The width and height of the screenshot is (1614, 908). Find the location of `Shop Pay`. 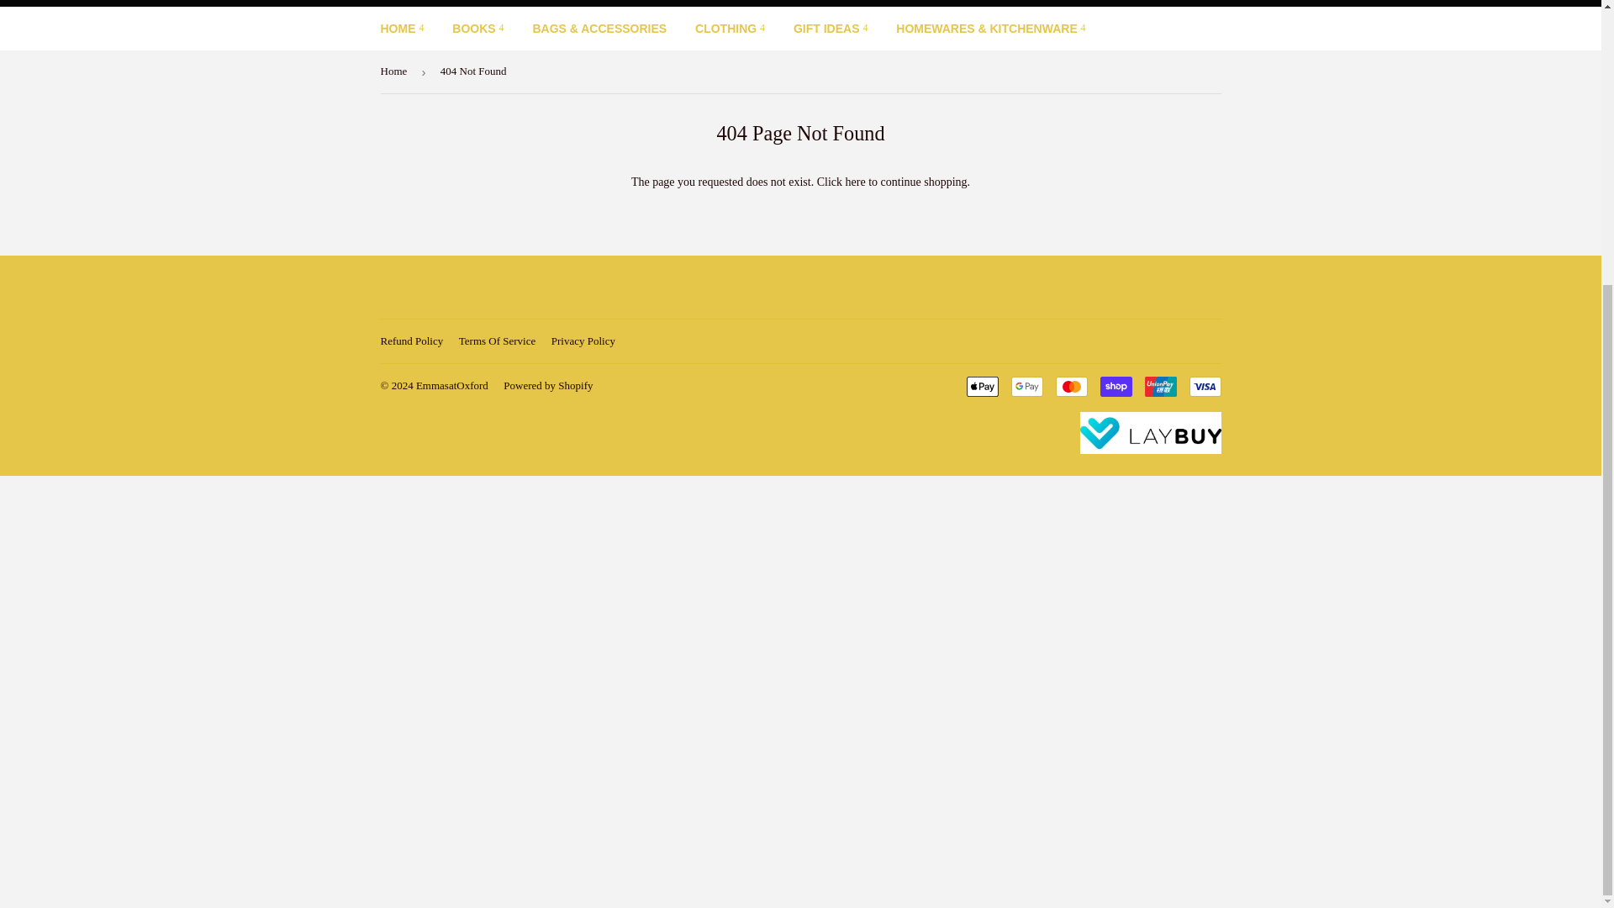

Shop Pay is located at coordinates (1115, 387).